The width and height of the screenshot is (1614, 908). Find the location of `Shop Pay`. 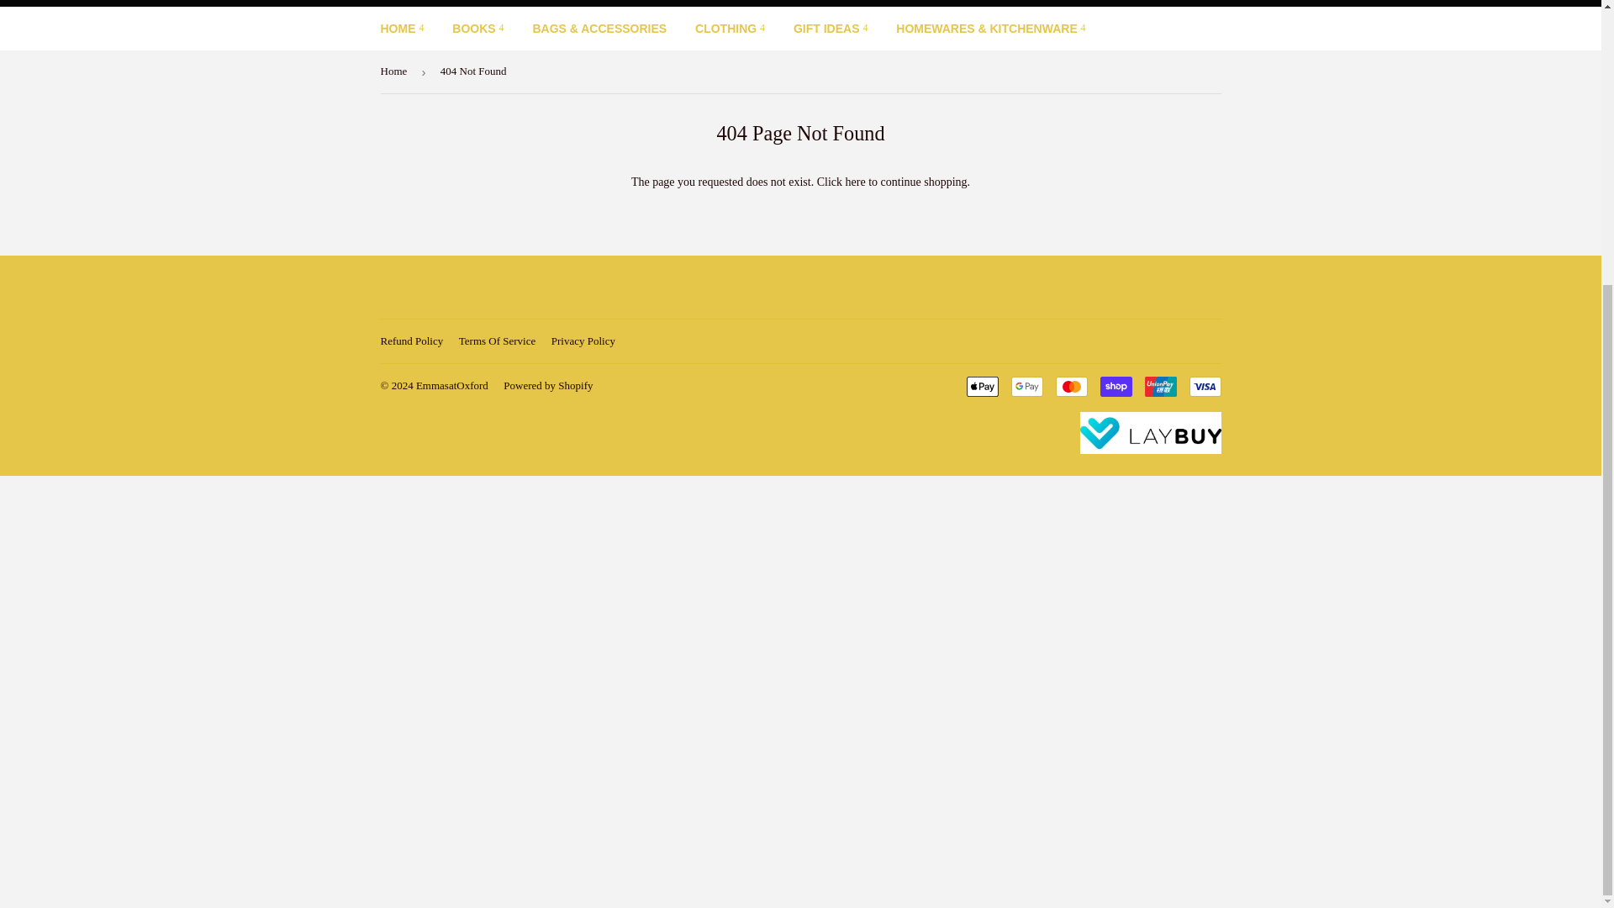

Shop Pay is located at coordinates (1115, 387).